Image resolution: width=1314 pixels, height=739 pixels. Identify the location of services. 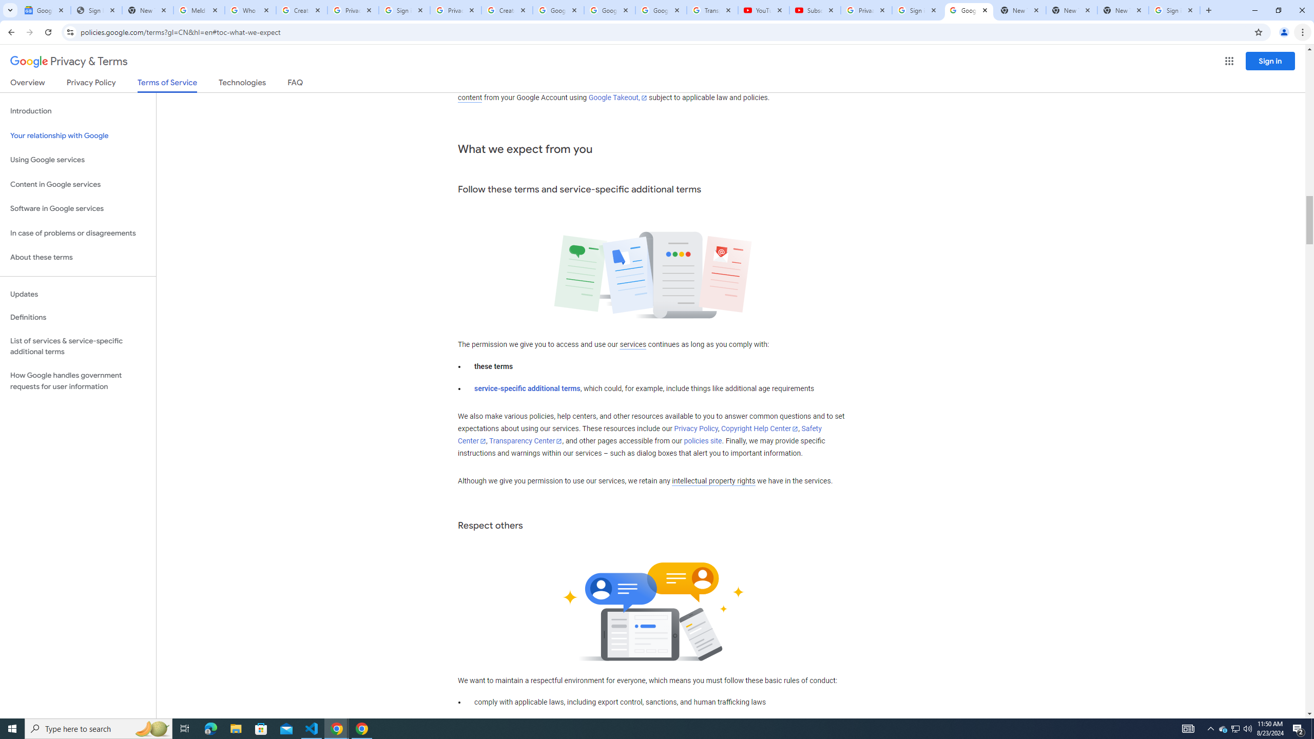
(632, 345).